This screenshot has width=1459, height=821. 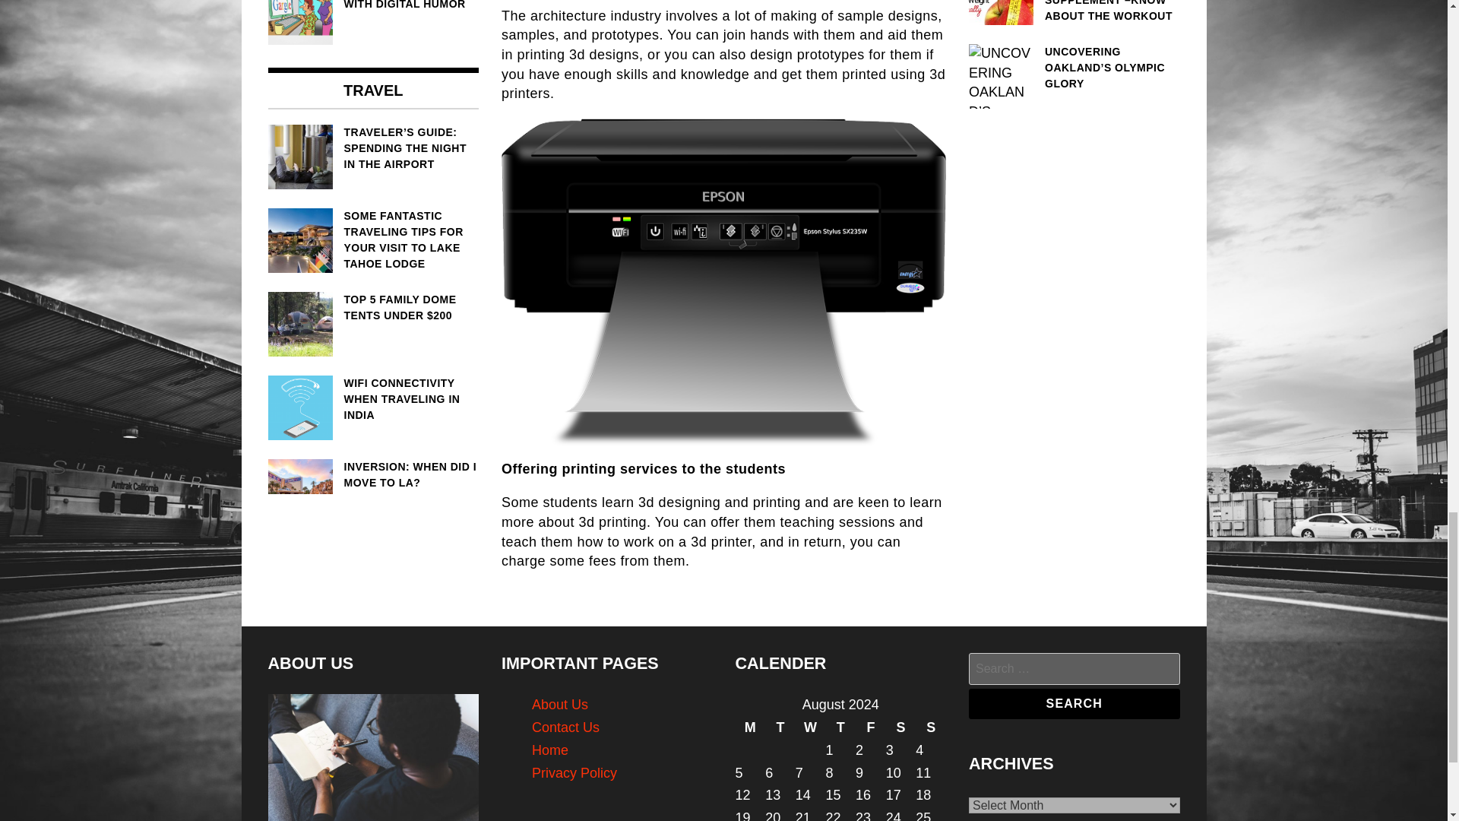 What do you see at coordinates (900, 728) in the screenshot?
I see `Saturday` at bounding box center [900, 728].